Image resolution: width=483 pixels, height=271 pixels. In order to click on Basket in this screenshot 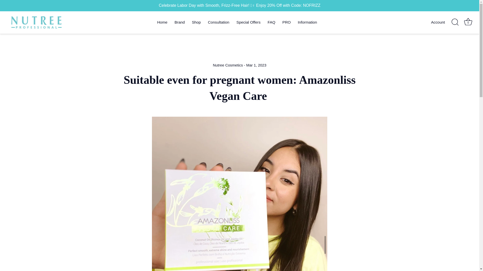, I will do `click(468, 22)`.